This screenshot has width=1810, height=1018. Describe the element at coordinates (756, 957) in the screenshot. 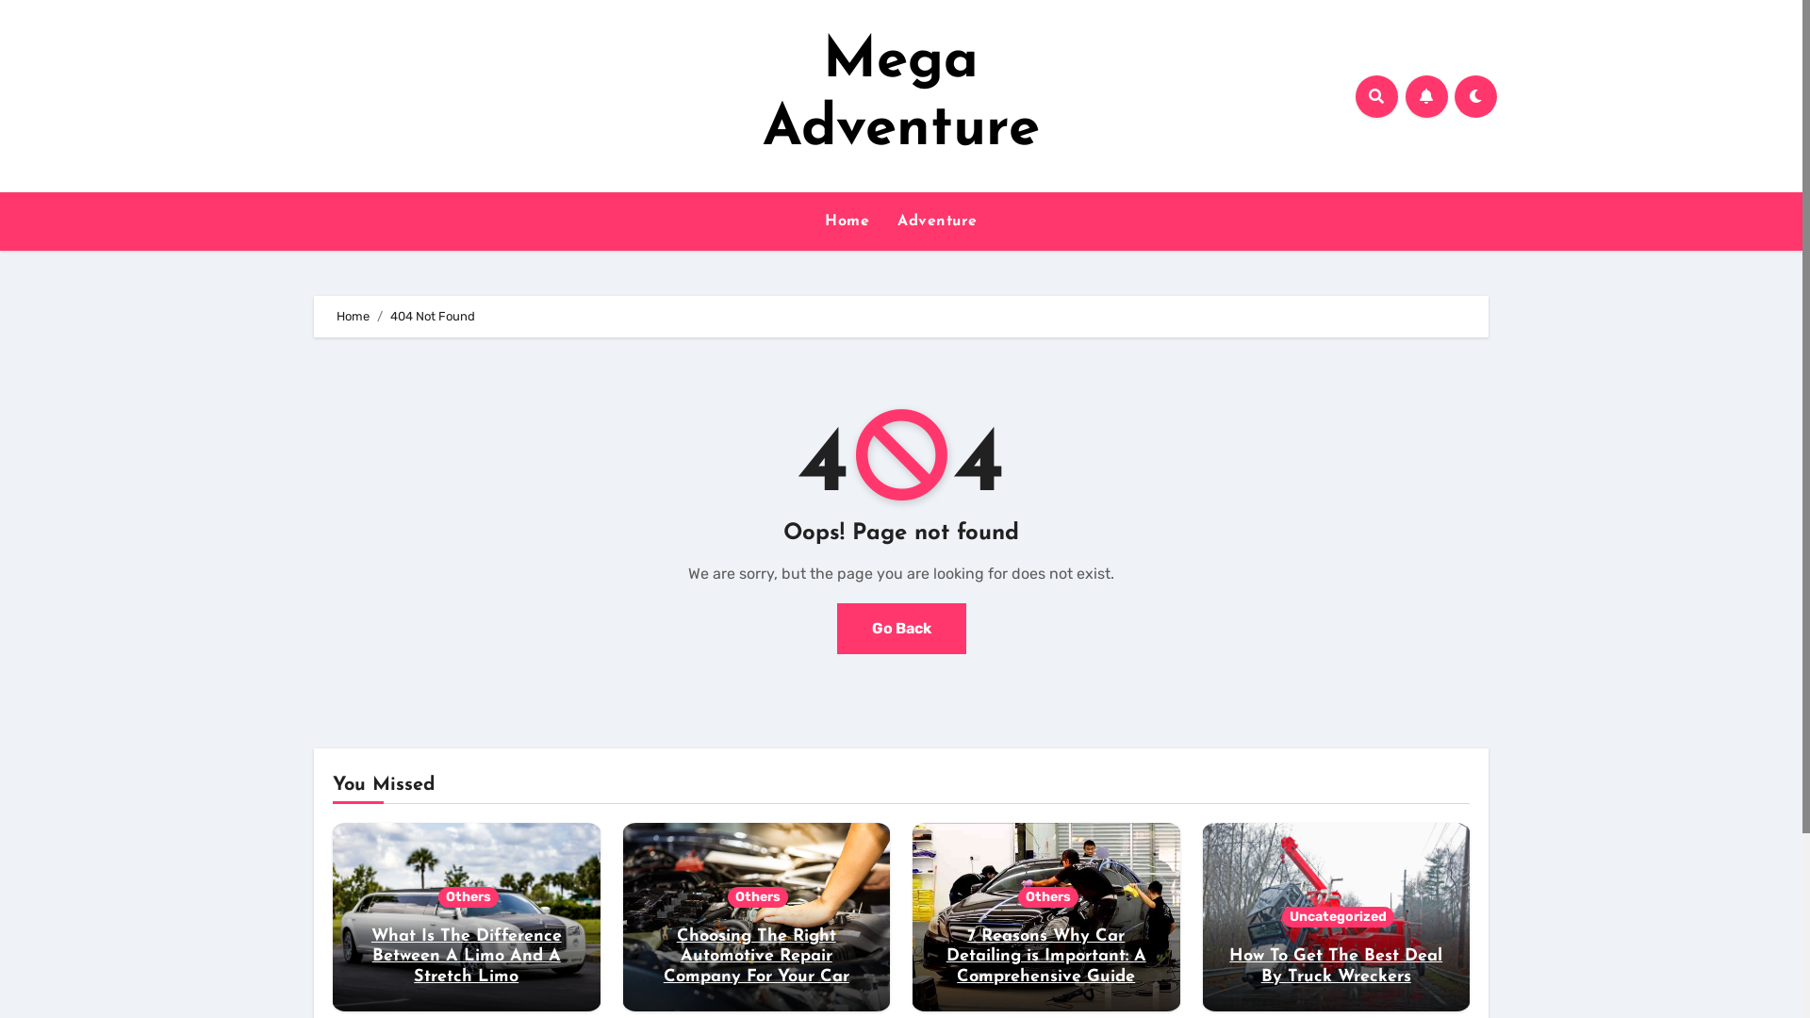

I see `Choosing The Right Automotive Repair Company For Your Car` at that location.